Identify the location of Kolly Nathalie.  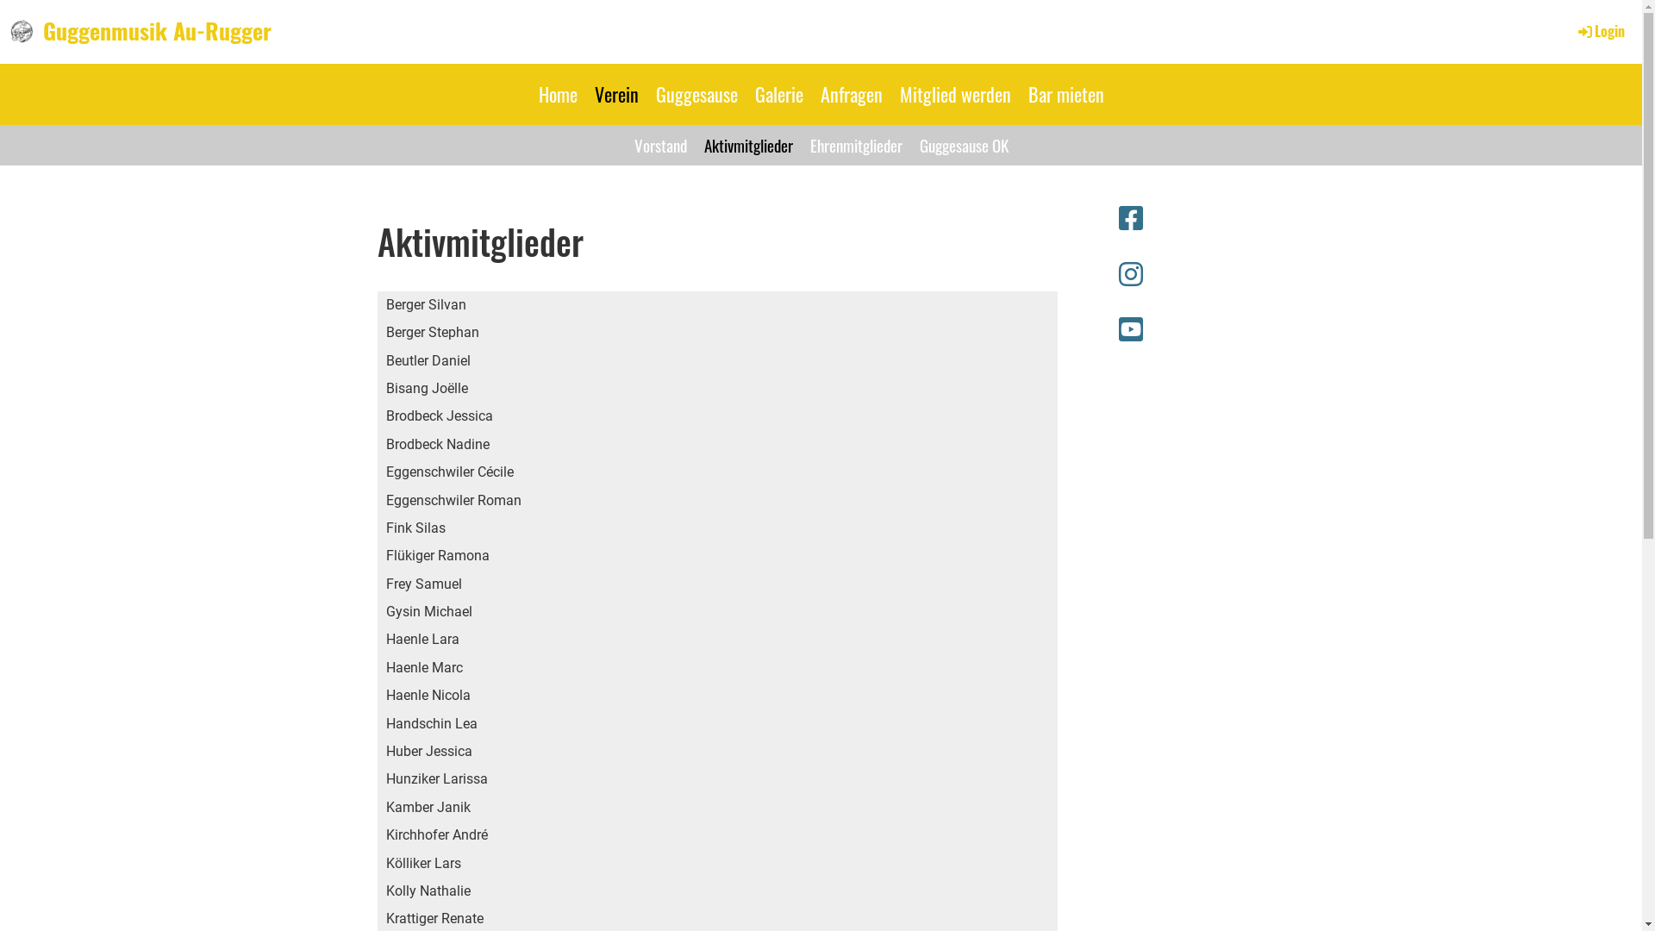
(718, 891).